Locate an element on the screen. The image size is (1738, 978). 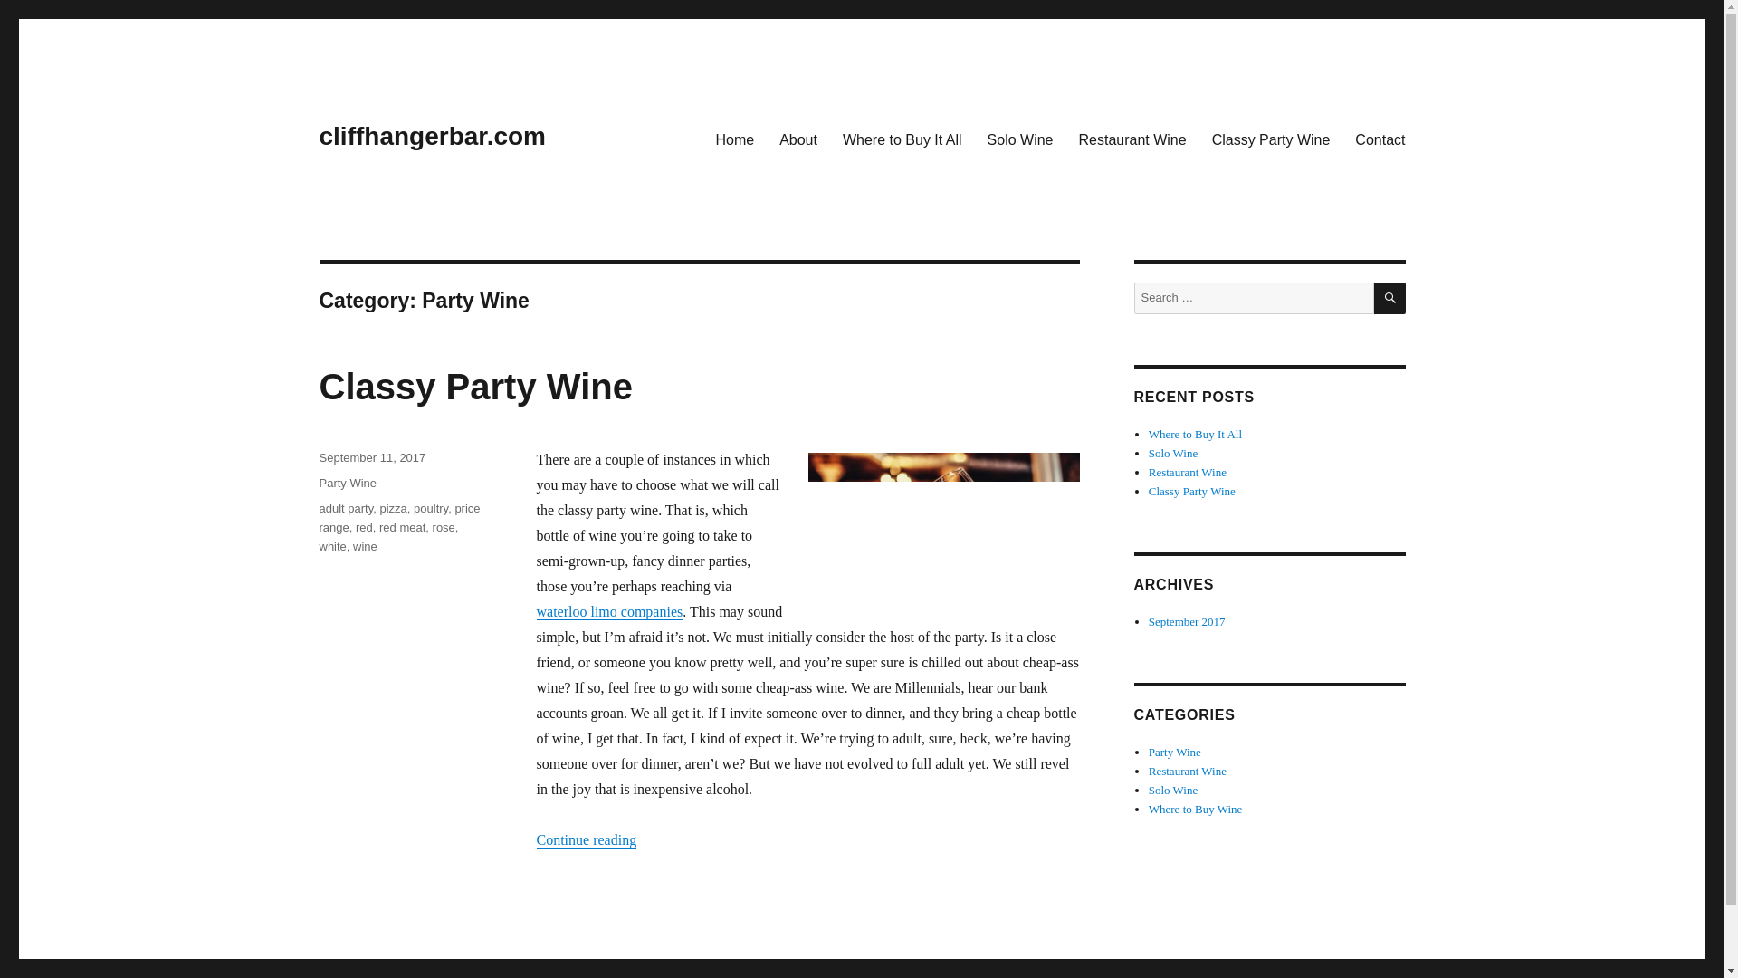
poultry is located at coordinates (431, 509).